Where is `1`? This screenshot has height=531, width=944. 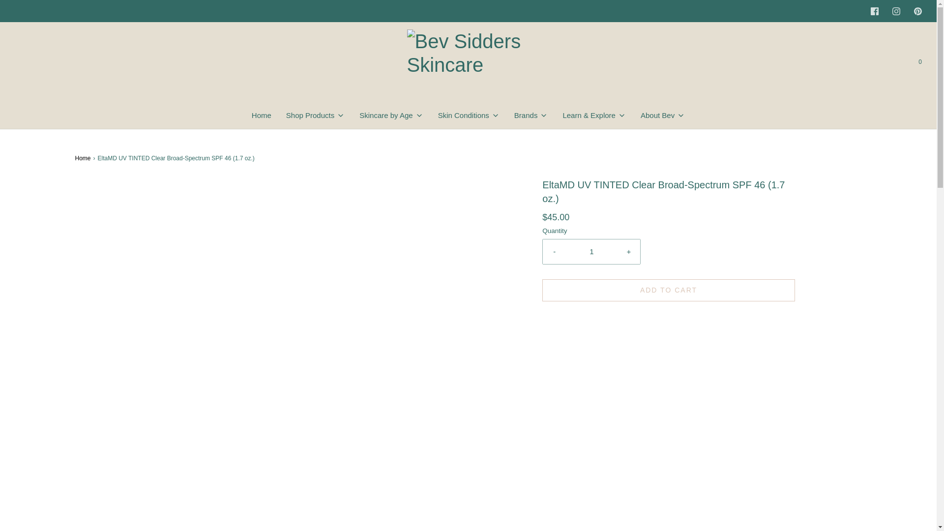 1 is located at coordinates (591, 252).